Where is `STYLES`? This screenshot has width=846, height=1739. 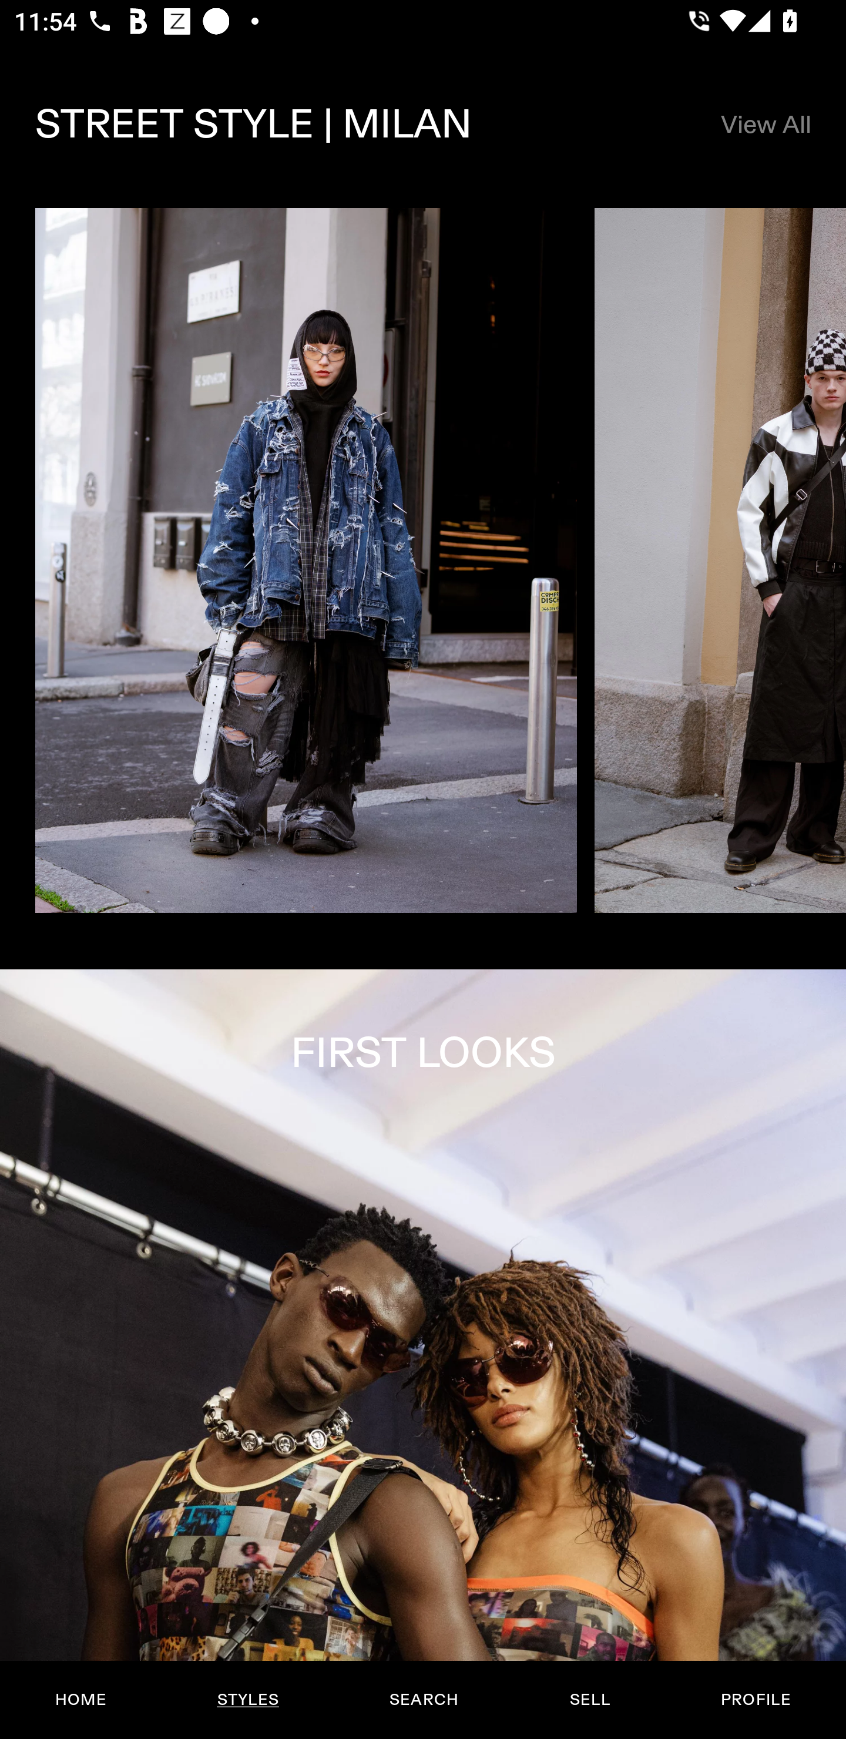
STYLES is located at coordinates (247, 1700).